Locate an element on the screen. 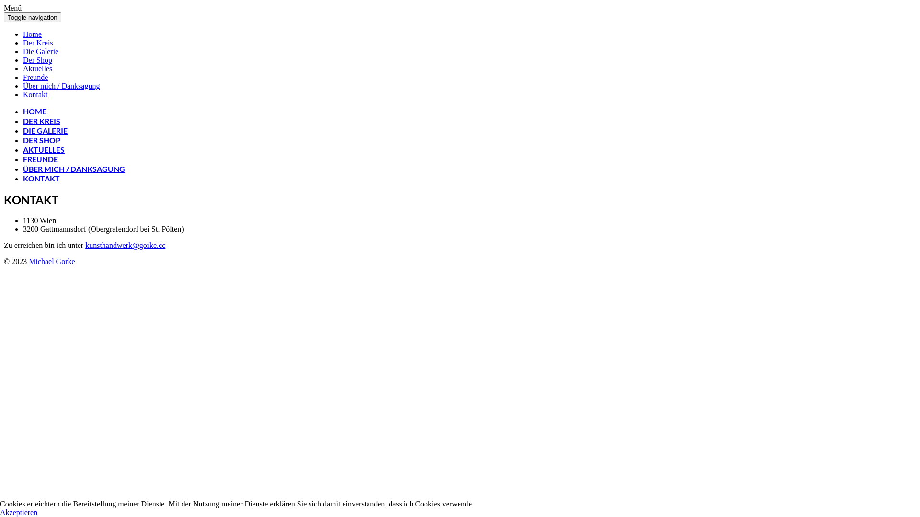  FREUNDE is located at coordinates (40, 159).